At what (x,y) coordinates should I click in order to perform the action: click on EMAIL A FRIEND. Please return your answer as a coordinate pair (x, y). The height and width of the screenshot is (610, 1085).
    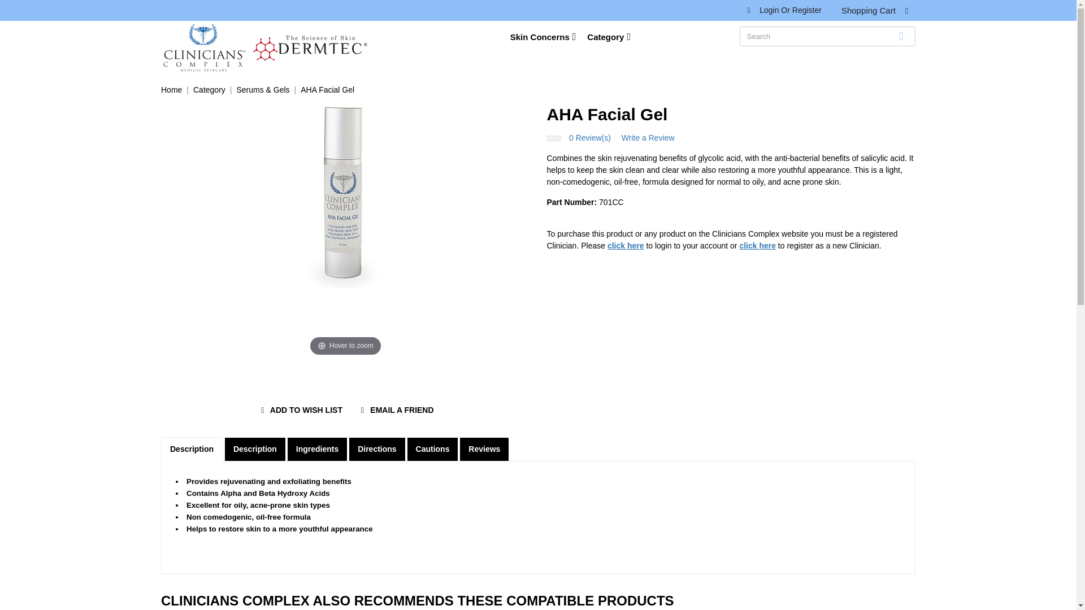
    Looking at the image, I should click on (396, 410).